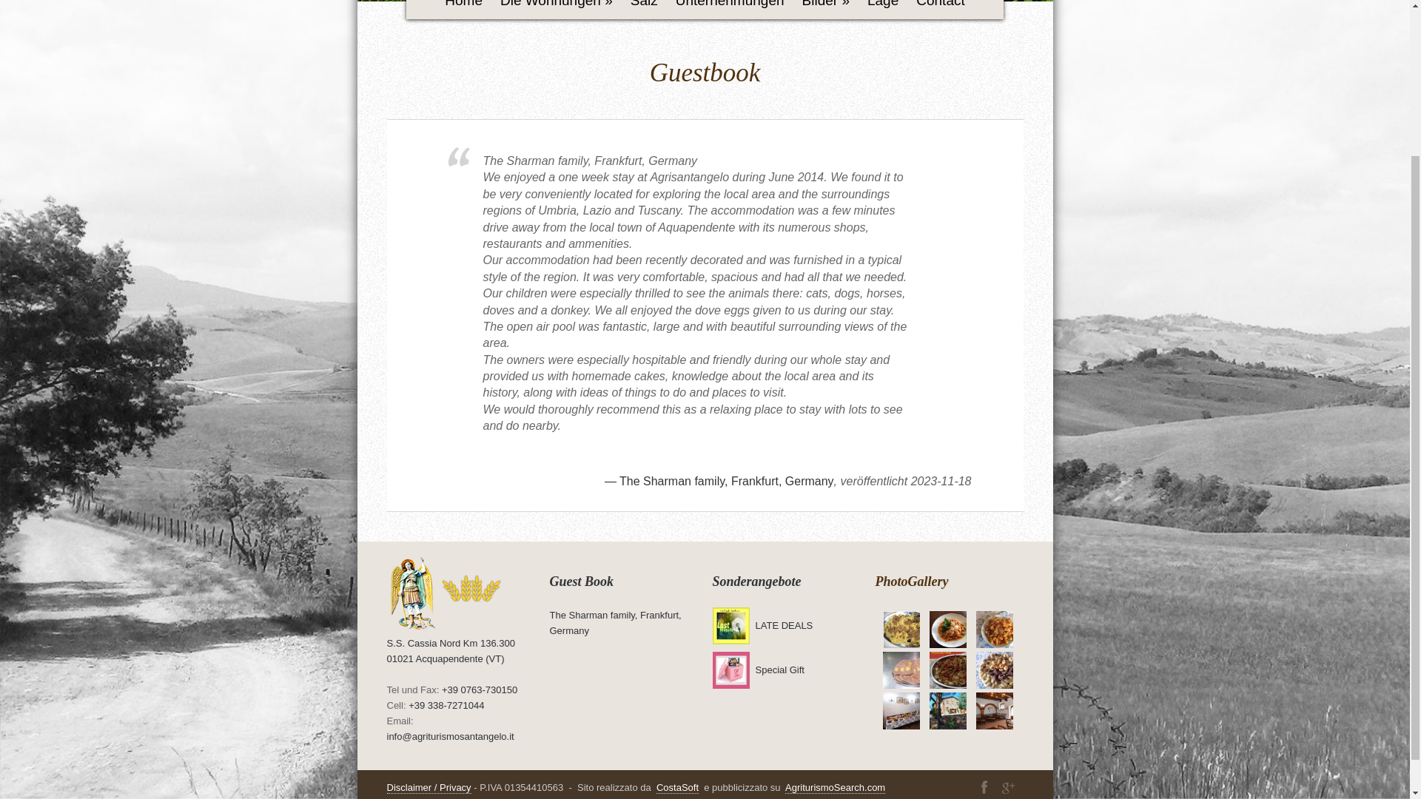 The width and height of the screenshot is (1421, 799). Describe the element at coordinates (940, 10) in the screenshot. I see `Contact` at that location.